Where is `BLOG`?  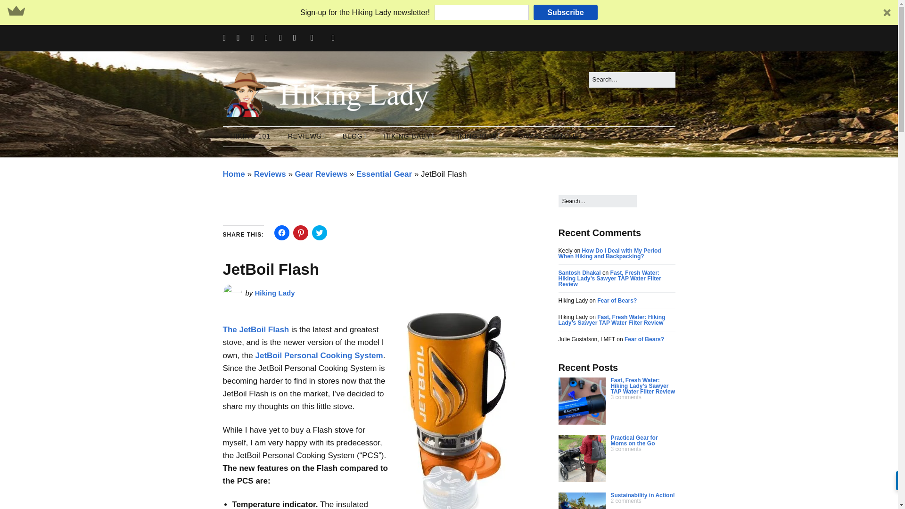
BLOG is located at coordinates (354, 137).